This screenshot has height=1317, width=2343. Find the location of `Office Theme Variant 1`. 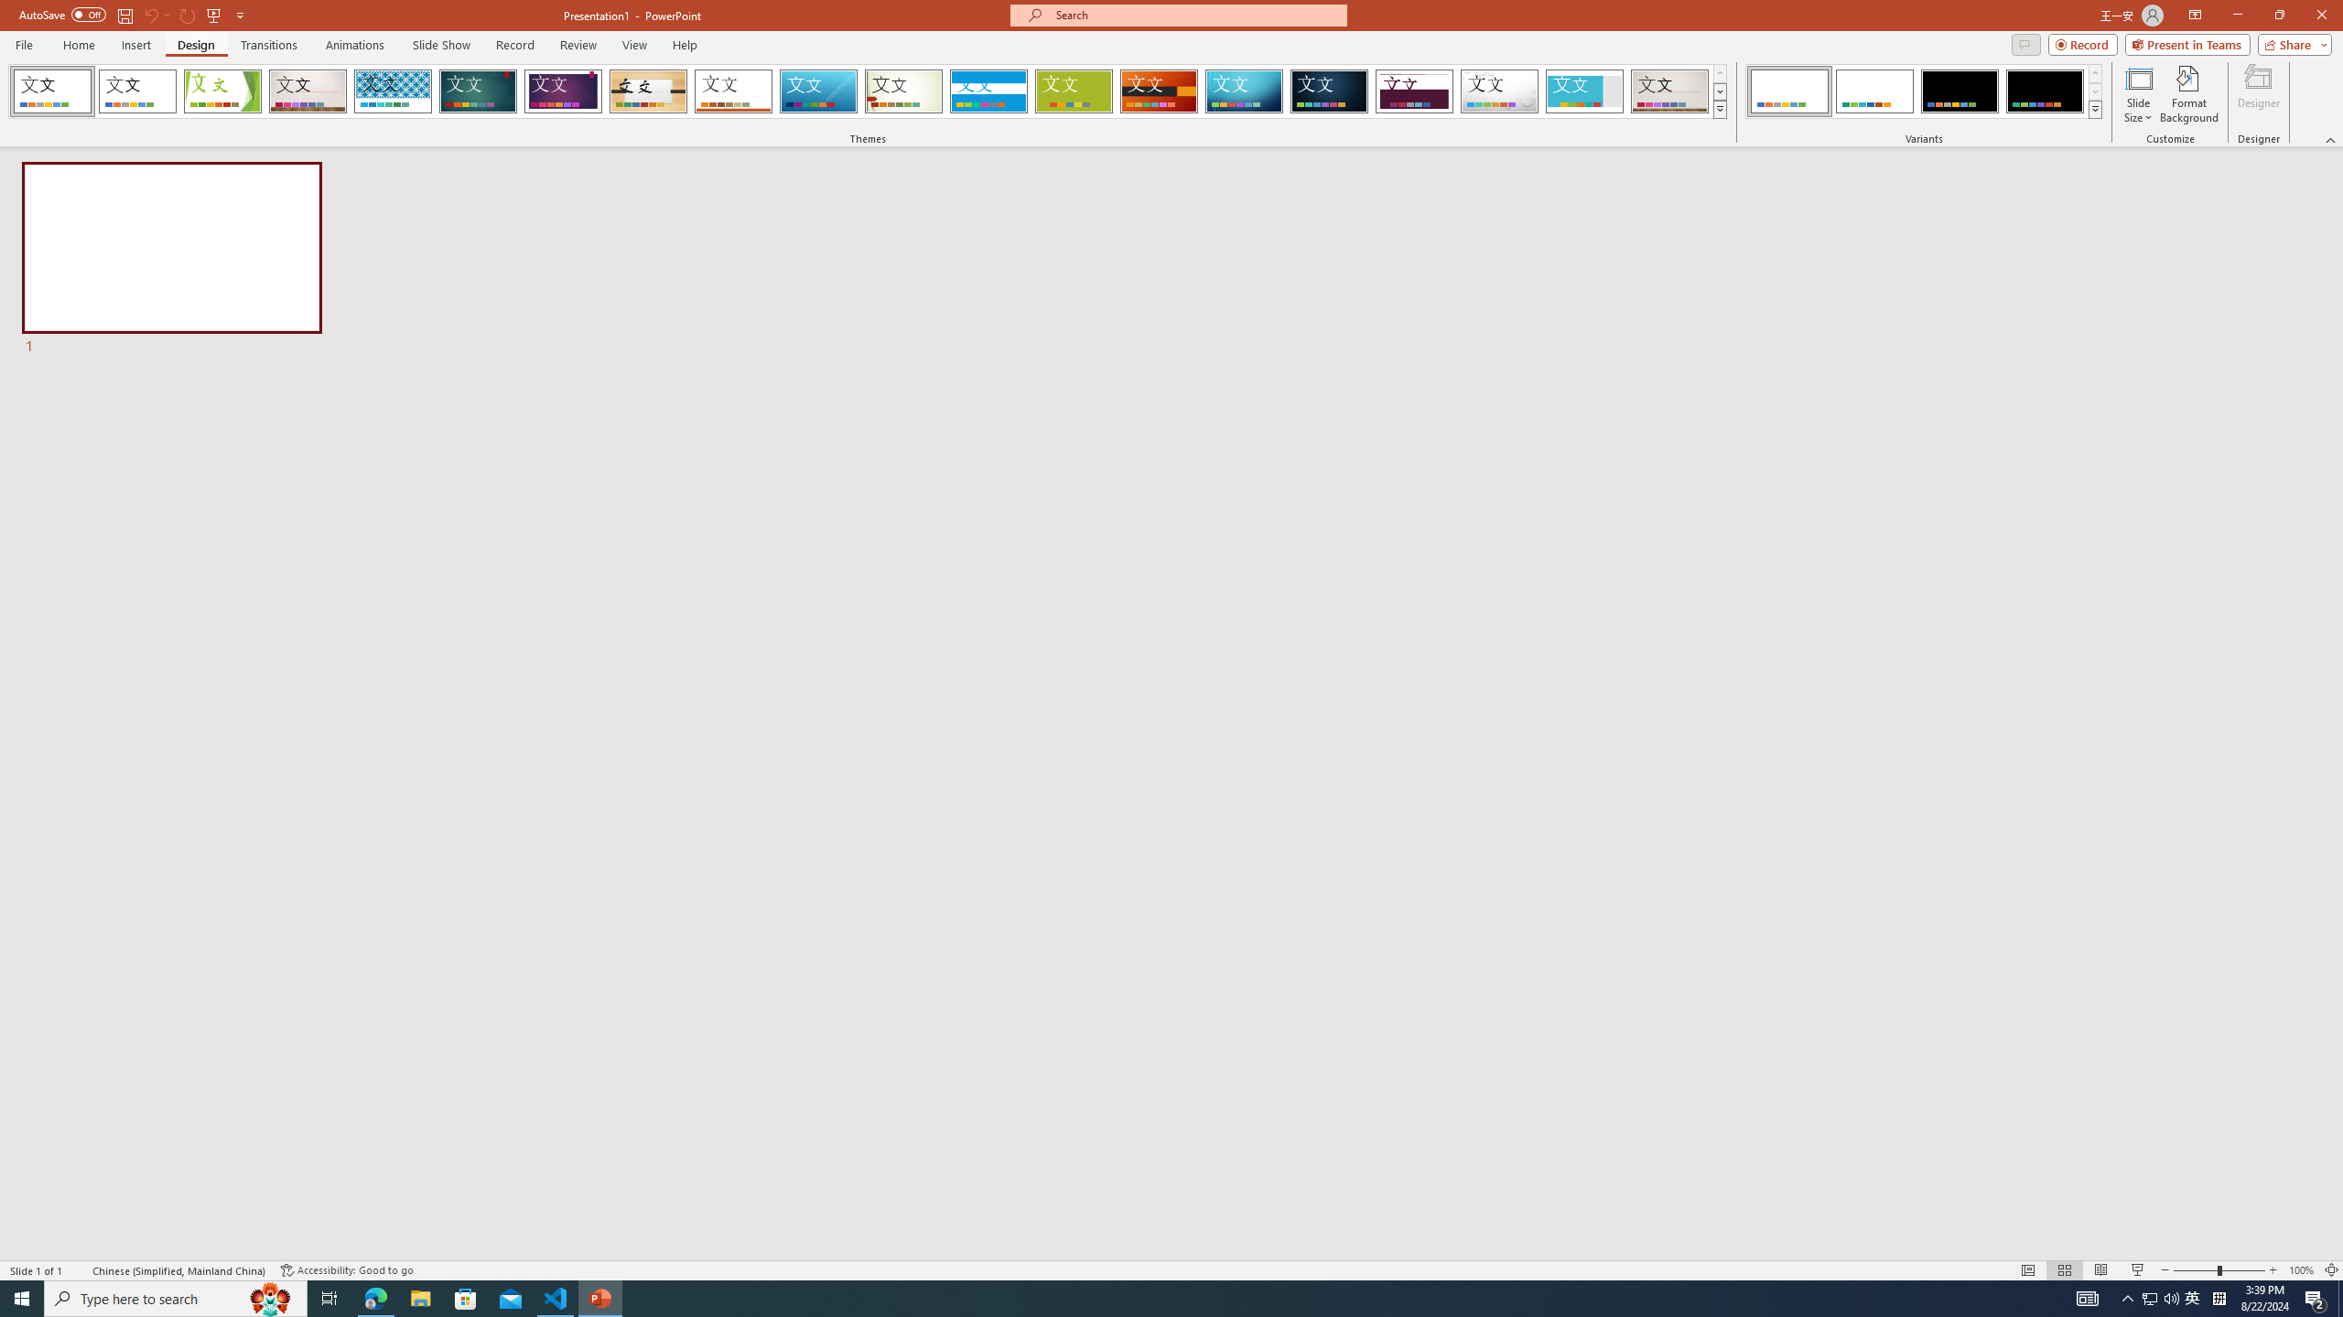

Office Theme Variant 1 is located at coordinates (1789, 91).